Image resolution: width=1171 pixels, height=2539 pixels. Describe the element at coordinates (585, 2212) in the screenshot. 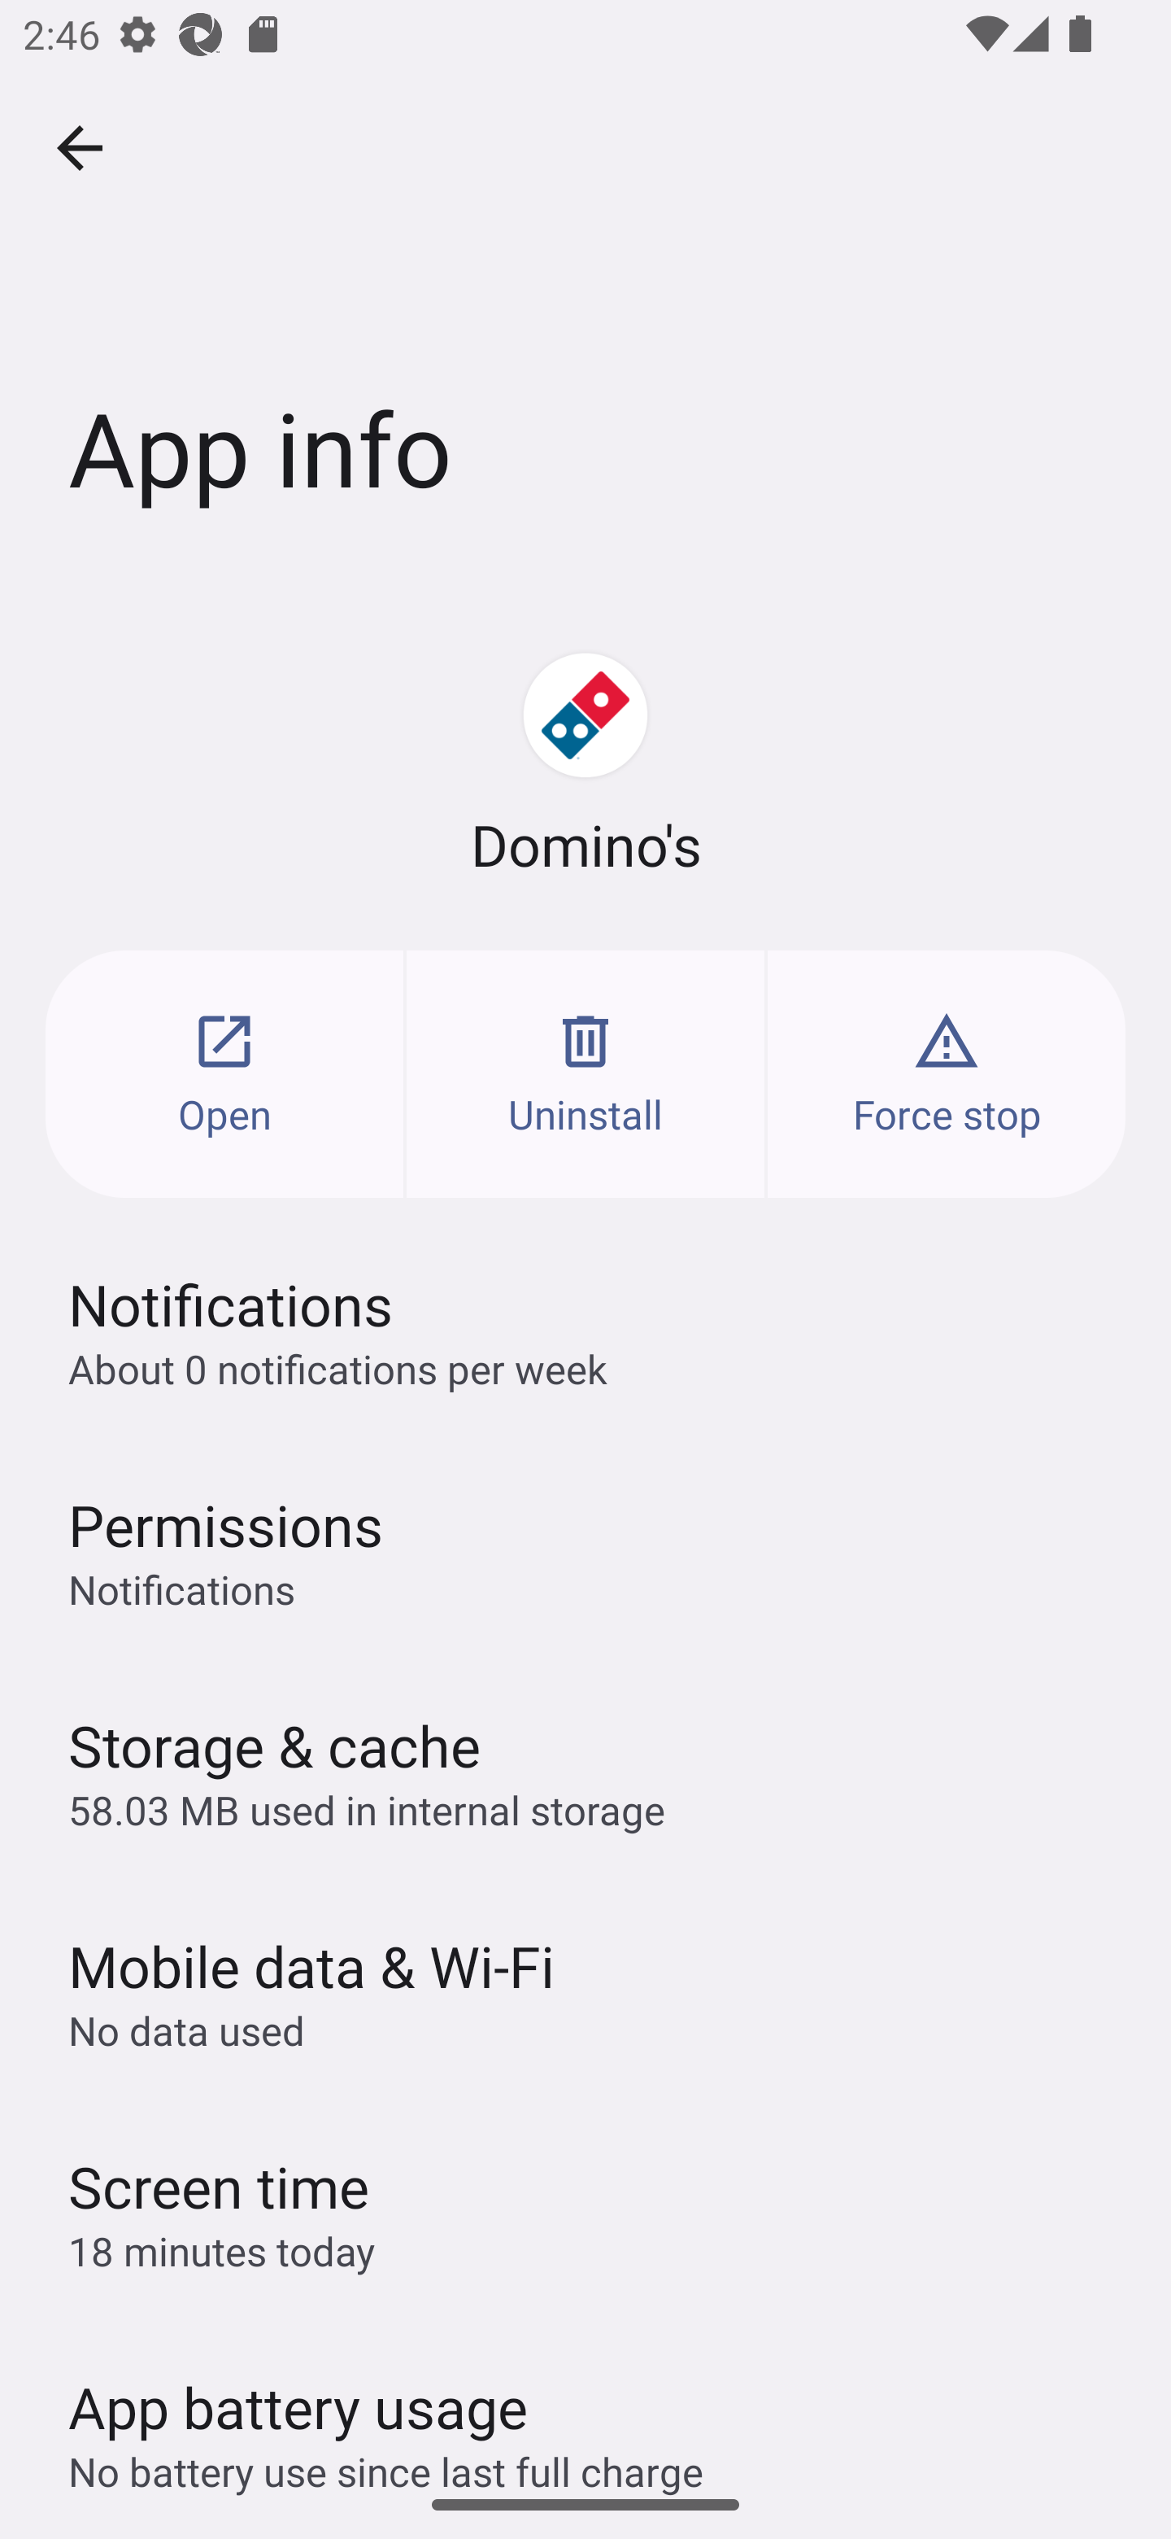

I see `Screen time 18 minutes today` at that location.